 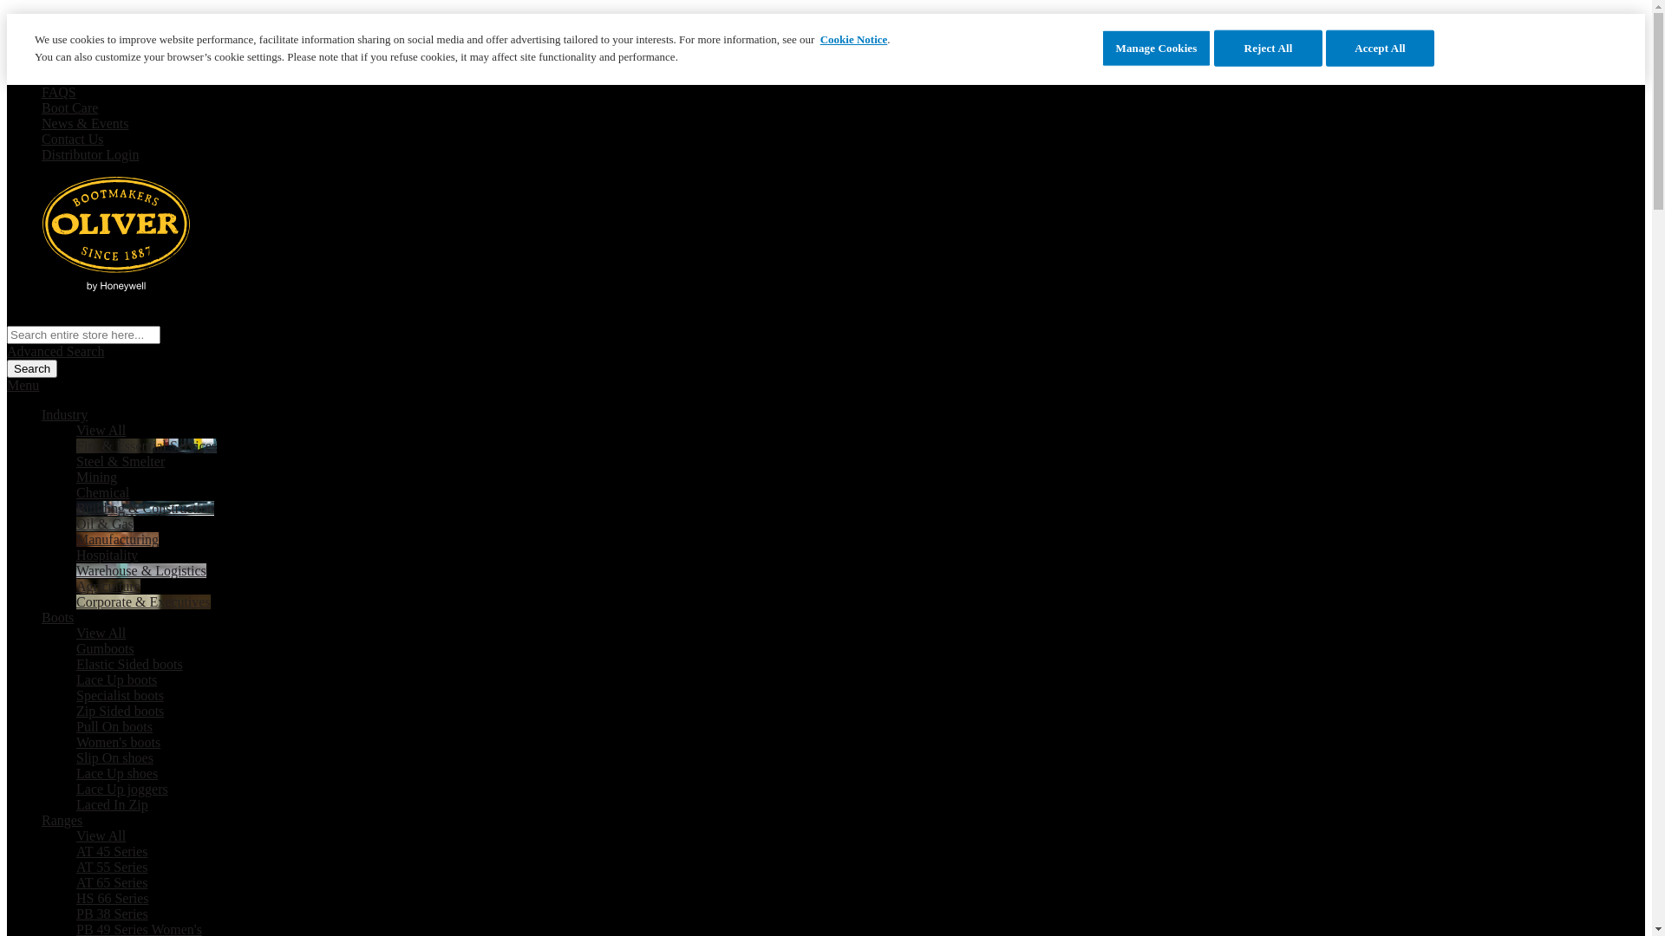 I want to click on Chemical, so click(x=102, y=492).